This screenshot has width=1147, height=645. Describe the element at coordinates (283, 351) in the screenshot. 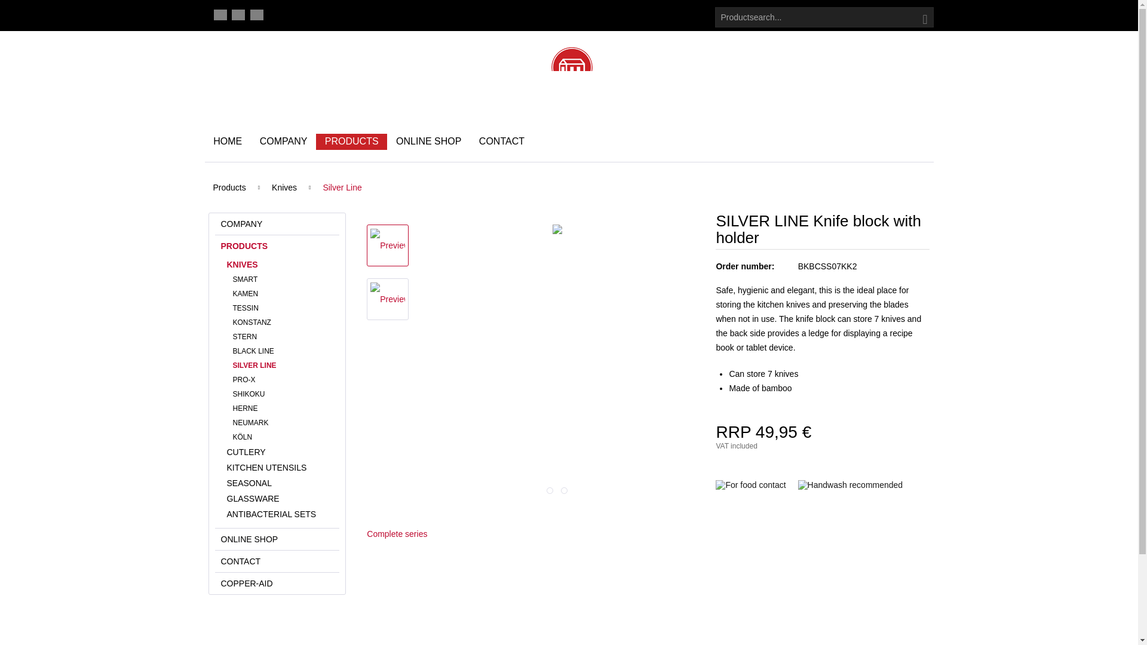

I see `Black Line` at that location.